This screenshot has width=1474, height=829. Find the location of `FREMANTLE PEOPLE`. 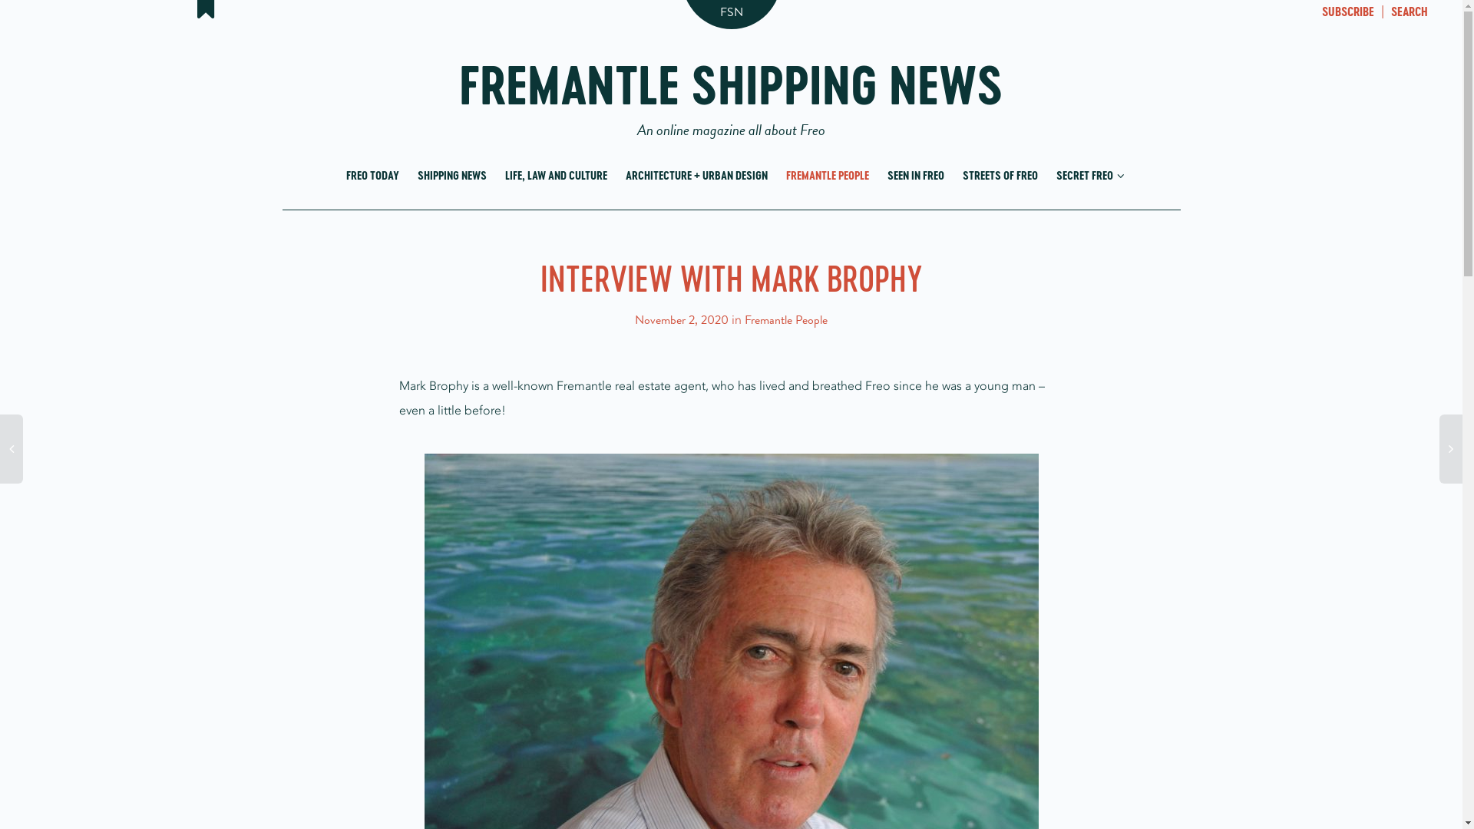

FREMANTLE PEOPLE is located at coordinates (828, 177).